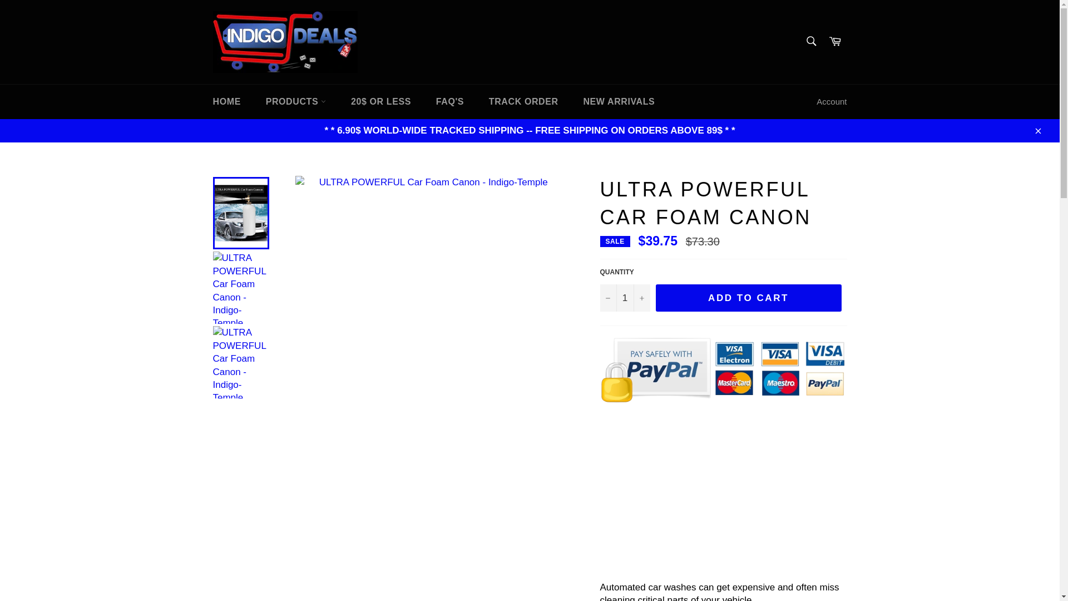  Describe the element at coordinates (226, 101) in the screenshot. I see `HOME` at that location.